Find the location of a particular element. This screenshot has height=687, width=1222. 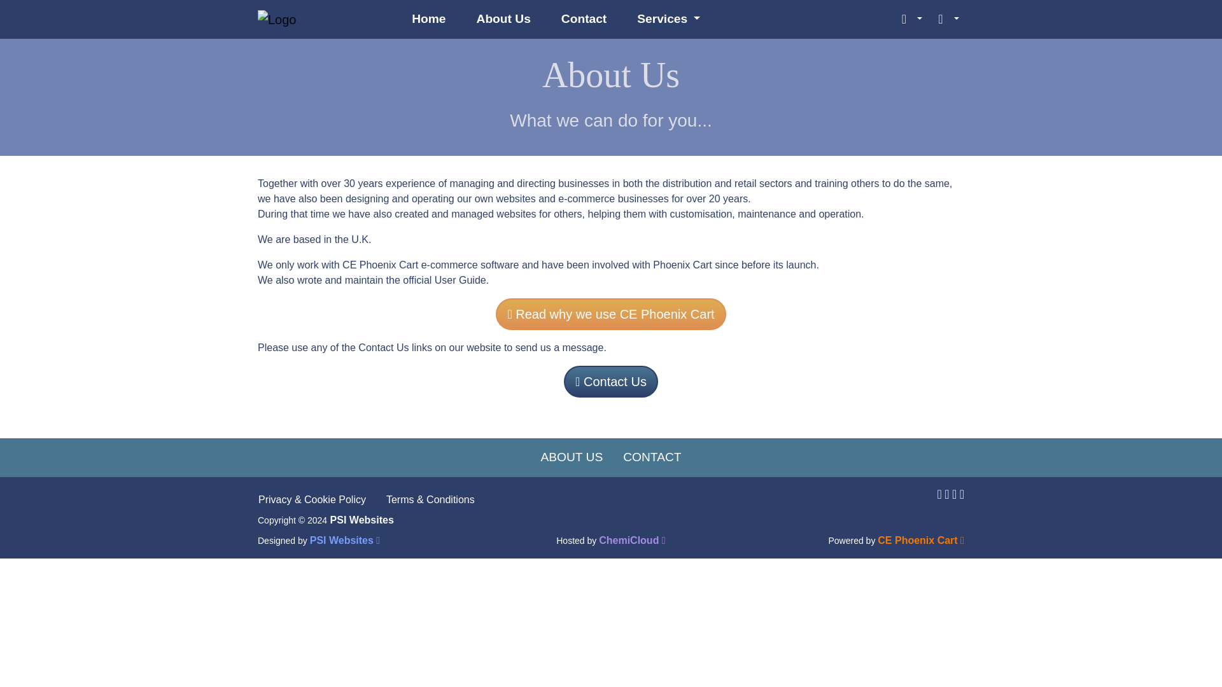

About Us is located at coordinates (504, 19).